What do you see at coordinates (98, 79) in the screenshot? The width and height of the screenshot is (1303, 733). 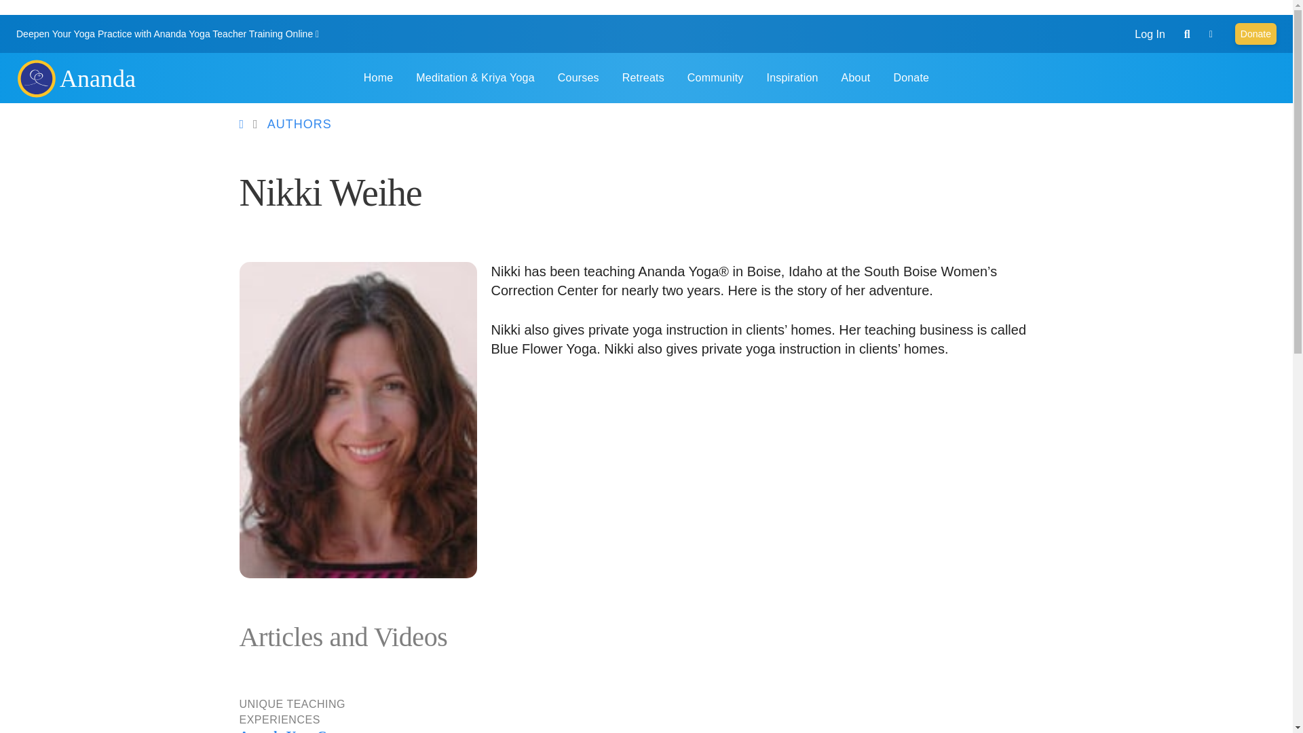 I see `Home` at bounding box center [98, 79].